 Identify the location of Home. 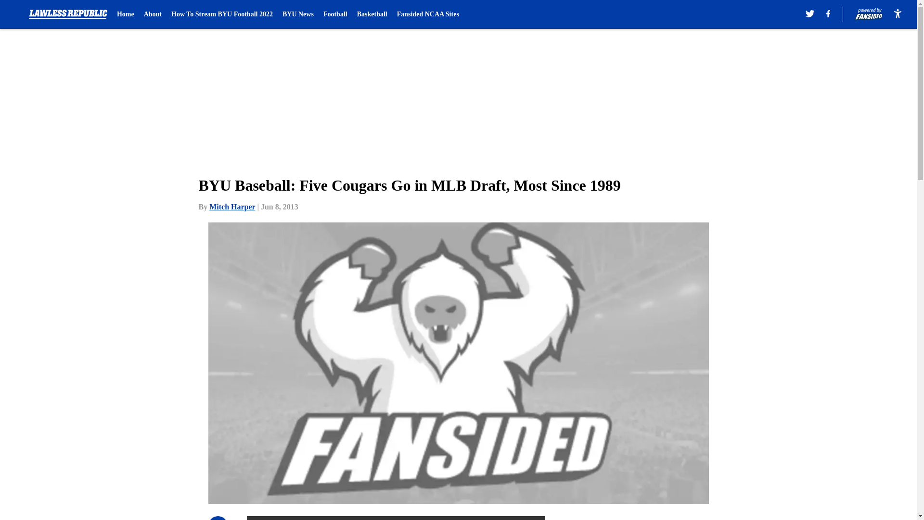
(125, 14).